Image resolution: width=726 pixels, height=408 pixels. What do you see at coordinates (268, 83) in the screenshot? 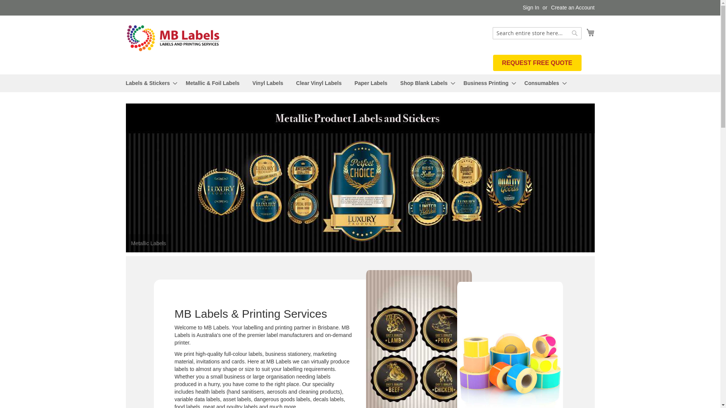
I see `Vinyl Labels` at bounding box center [268, 83].